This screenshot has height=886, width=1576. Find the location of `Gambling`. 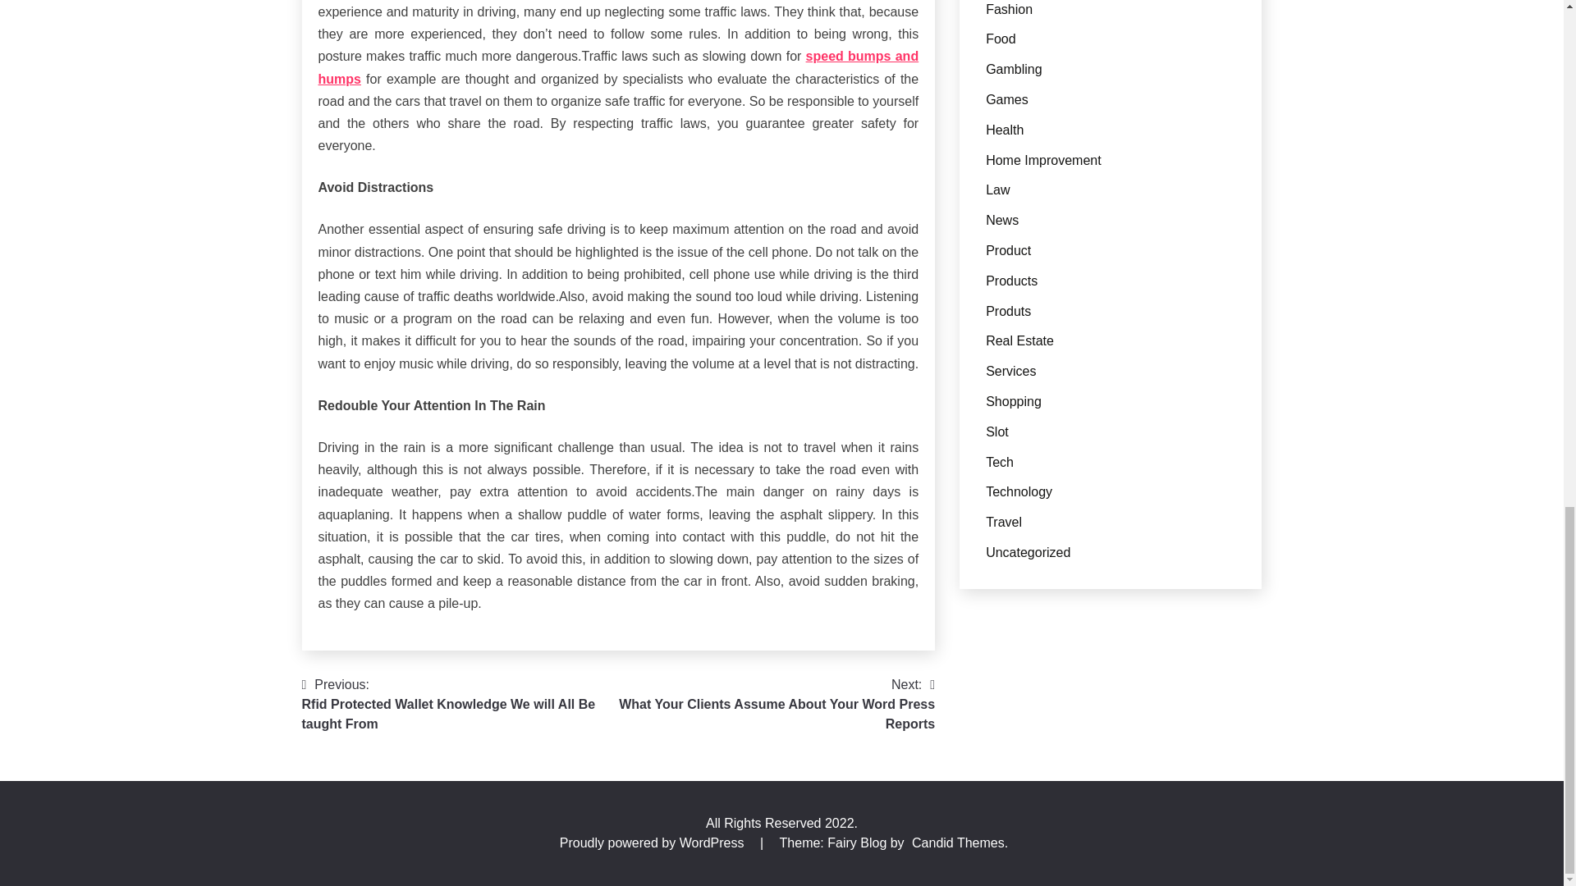

Gambling is located at coordinates (1014, 69).